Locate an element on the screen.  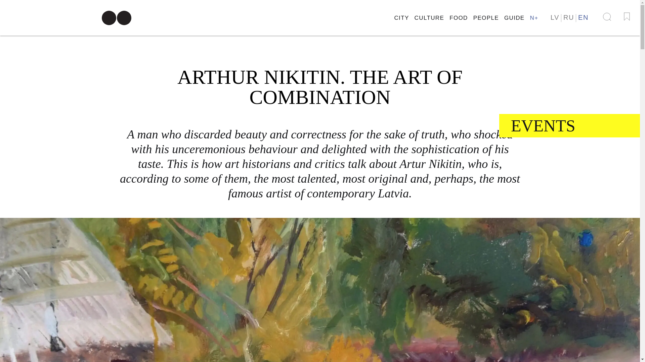
EN is located at coordinates (583, 17).